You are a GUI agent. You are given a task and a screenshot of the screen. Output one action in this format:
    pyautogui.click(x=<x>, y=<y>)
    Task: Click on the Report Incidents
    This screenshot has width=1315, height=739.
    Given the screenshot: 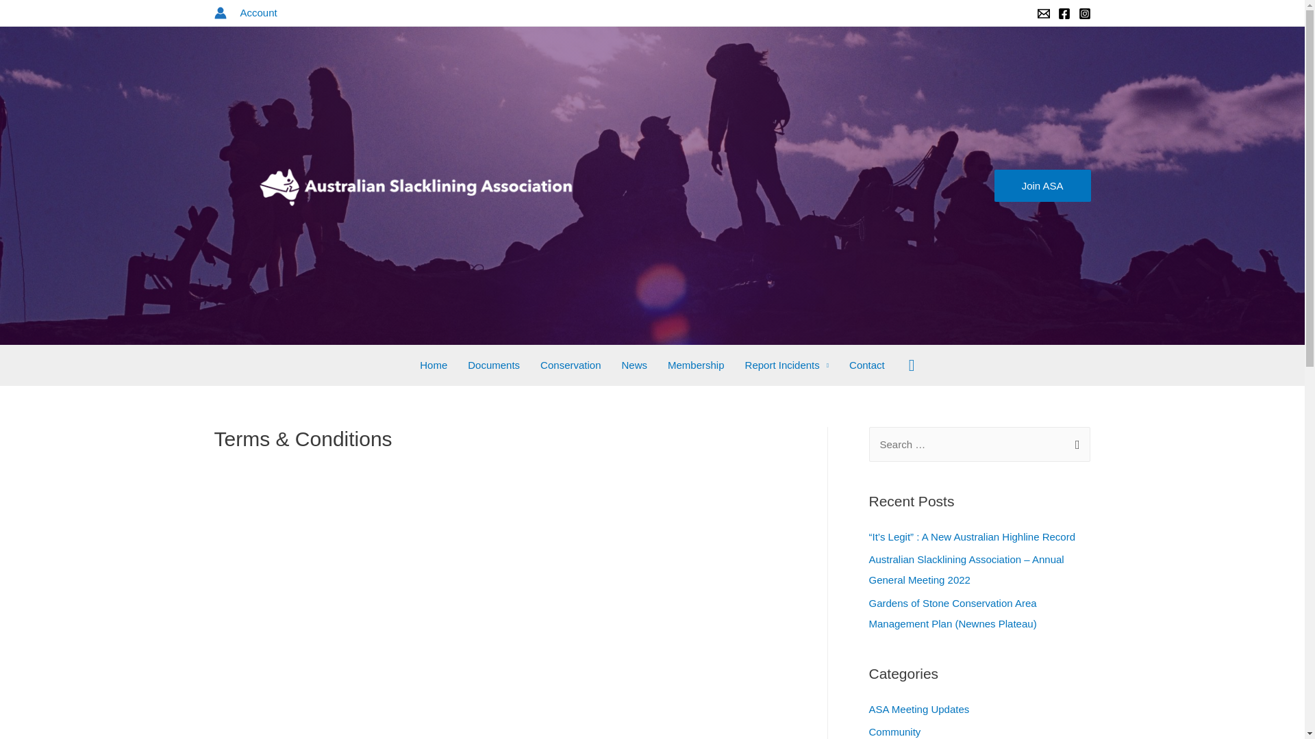 What is the action you would take?
    pyautogui.click(x=788, y=365)
    